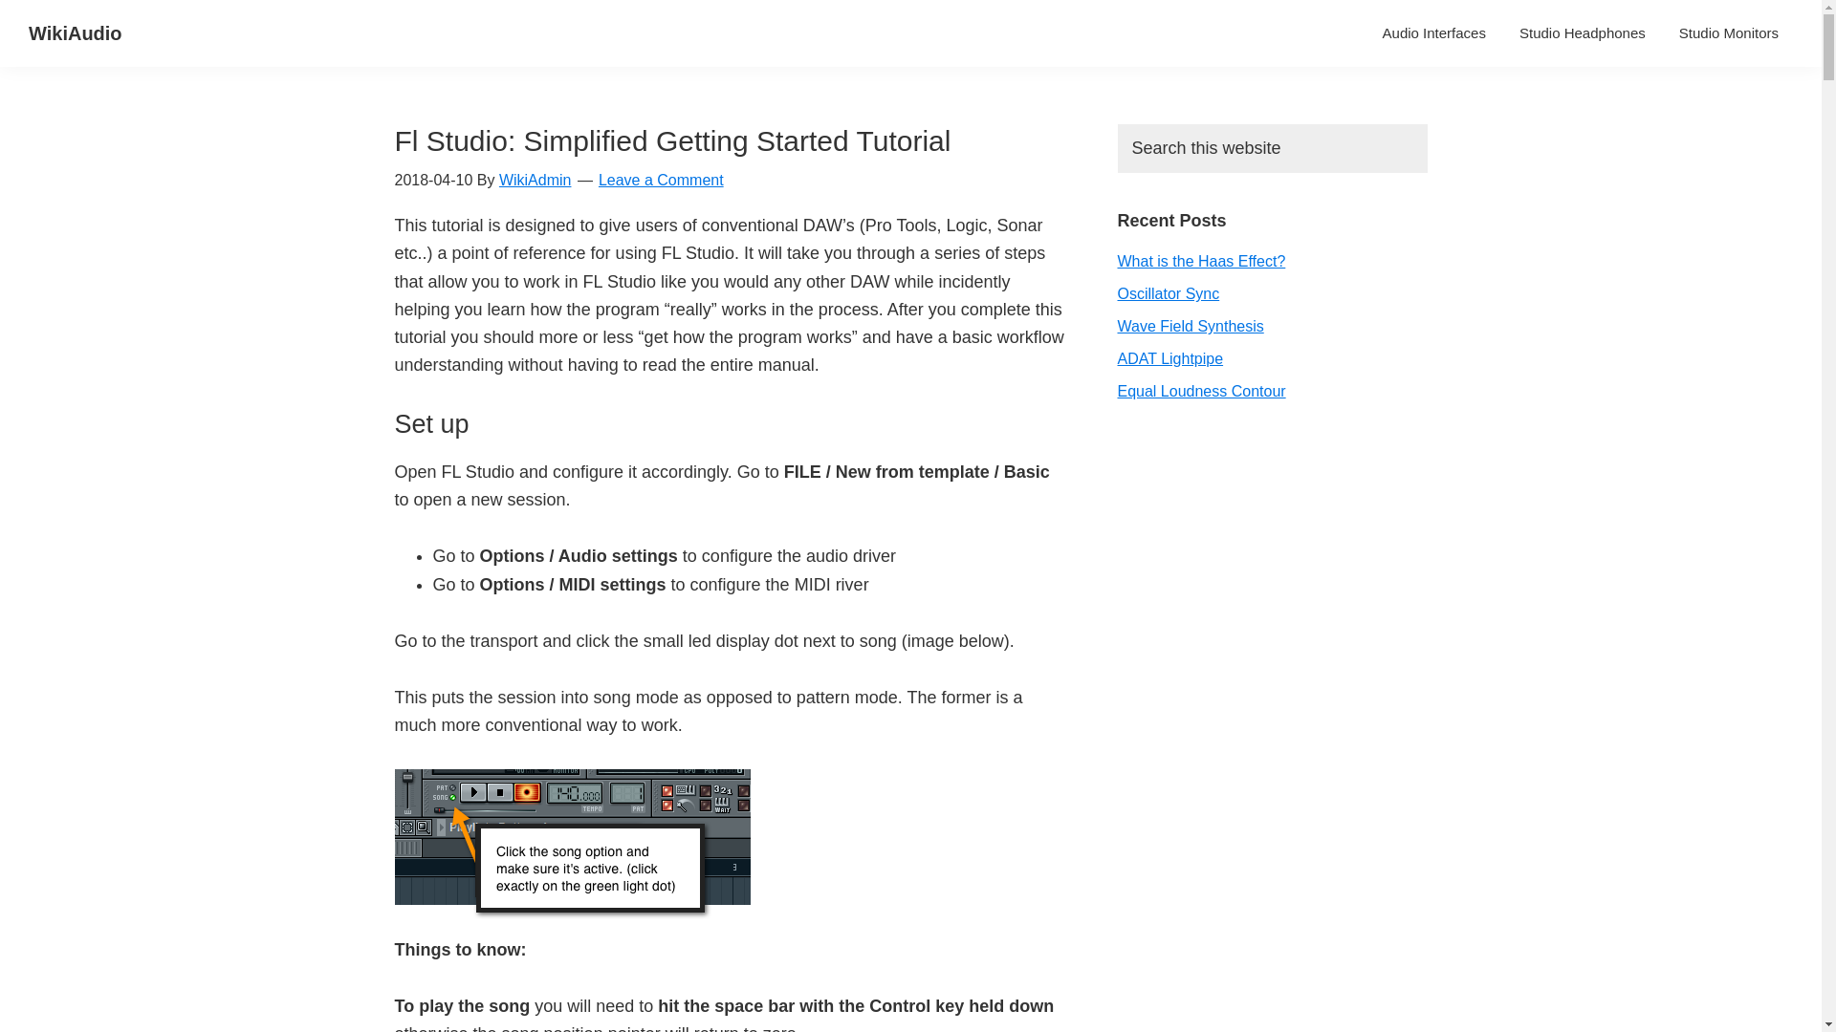 This screenshot has width=1836, height=1032. I want to click on Studio Monitors, so click(1729, 32).